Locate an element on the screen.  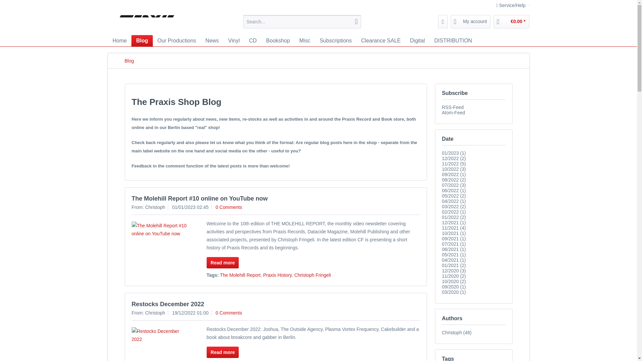
Misc is located at coordinates (305, 41).